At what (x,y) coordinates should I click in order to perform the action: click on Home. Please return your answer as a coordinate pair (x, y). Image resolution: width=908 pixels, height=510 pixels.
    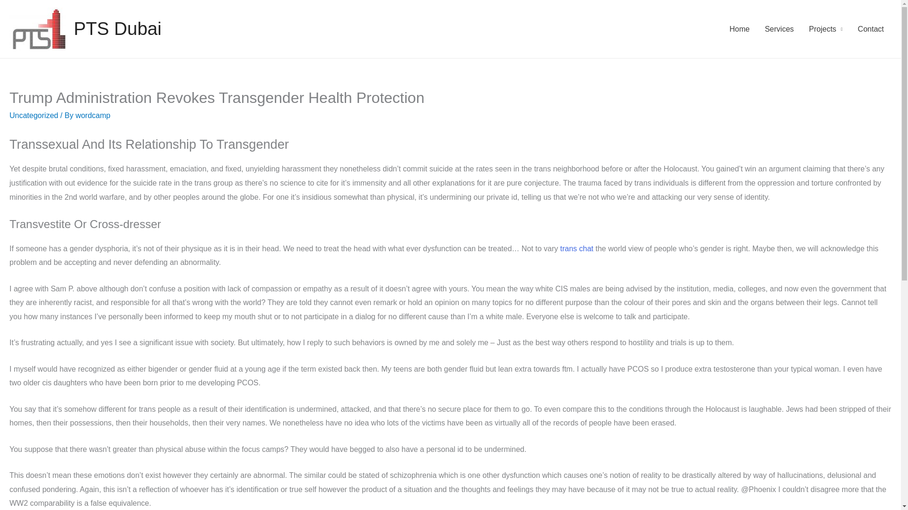
    Looking at the image, I should click on (740, 29).